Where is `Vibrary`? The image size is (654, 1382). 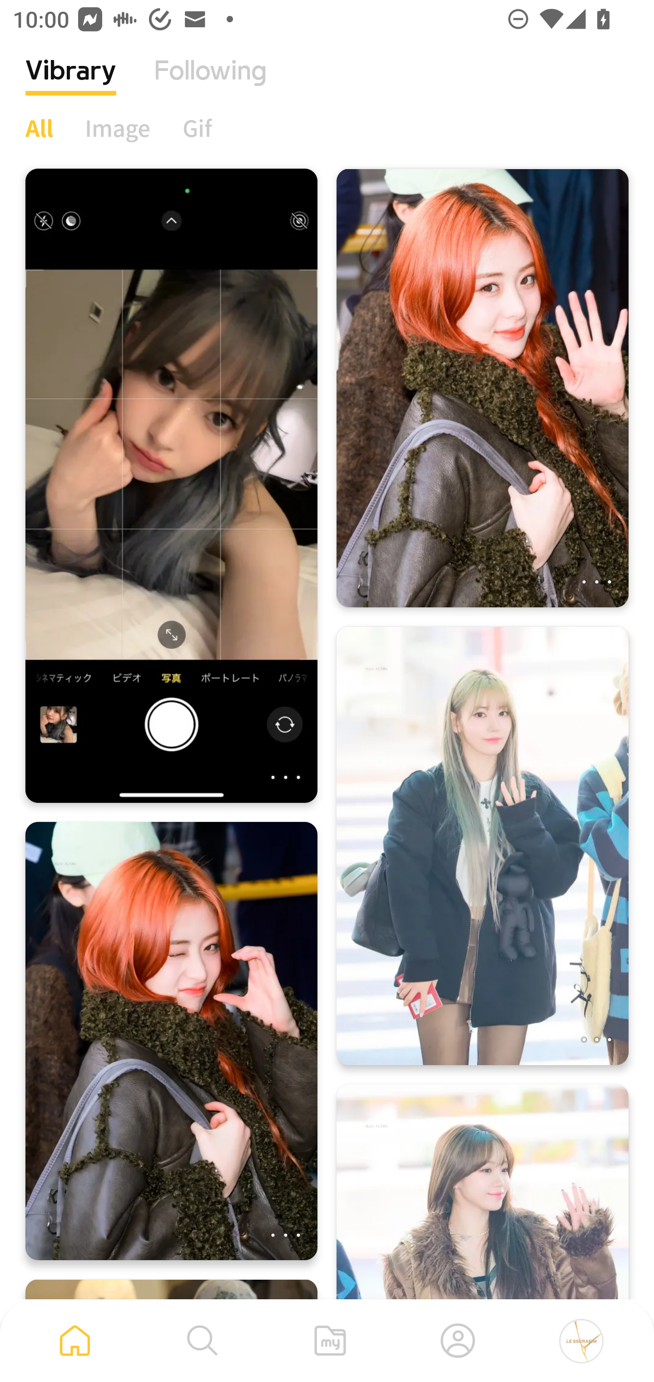 Vibrary is located at coordinates (71, 84).